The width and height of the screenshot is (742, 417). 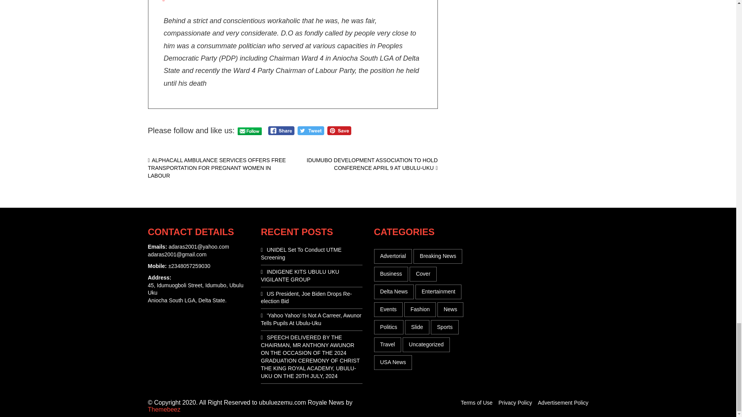 I want to click on Facebook Share, so click(x=281, y=131).